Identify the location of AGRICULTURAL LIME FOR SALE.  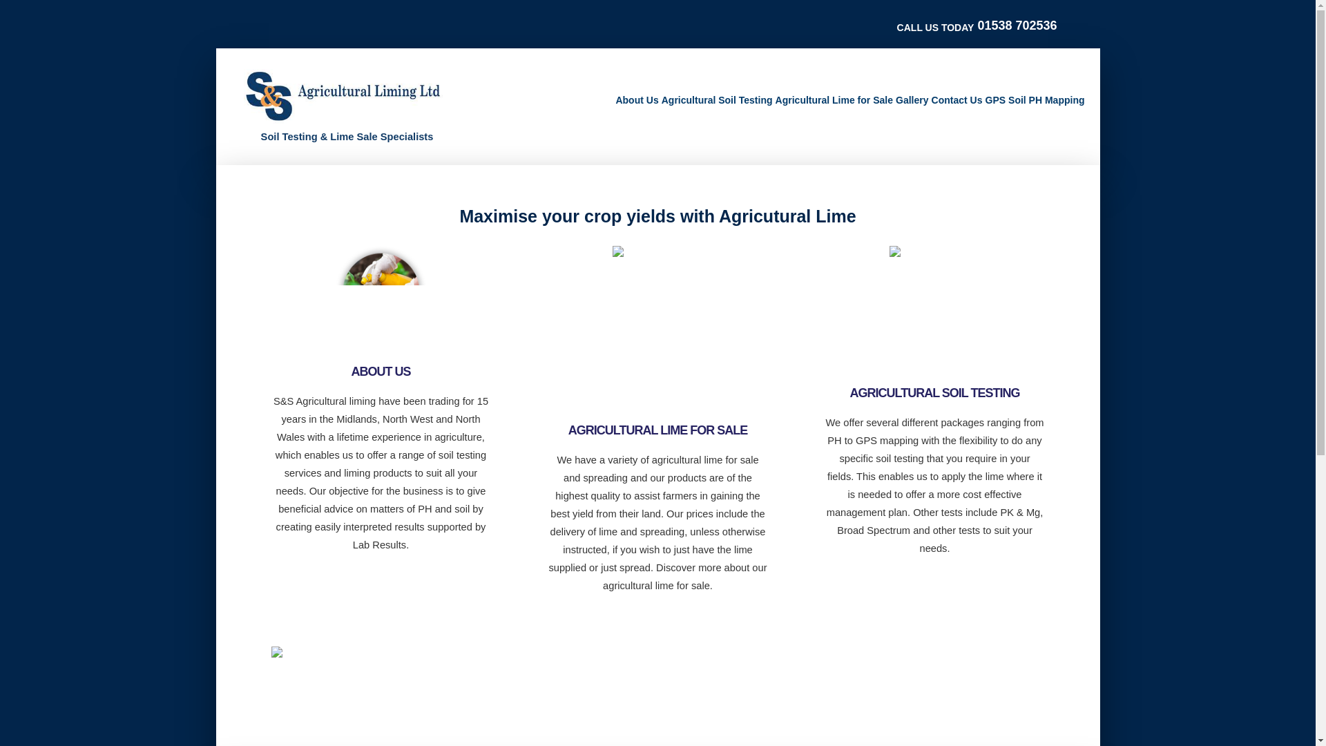
(657, 430).